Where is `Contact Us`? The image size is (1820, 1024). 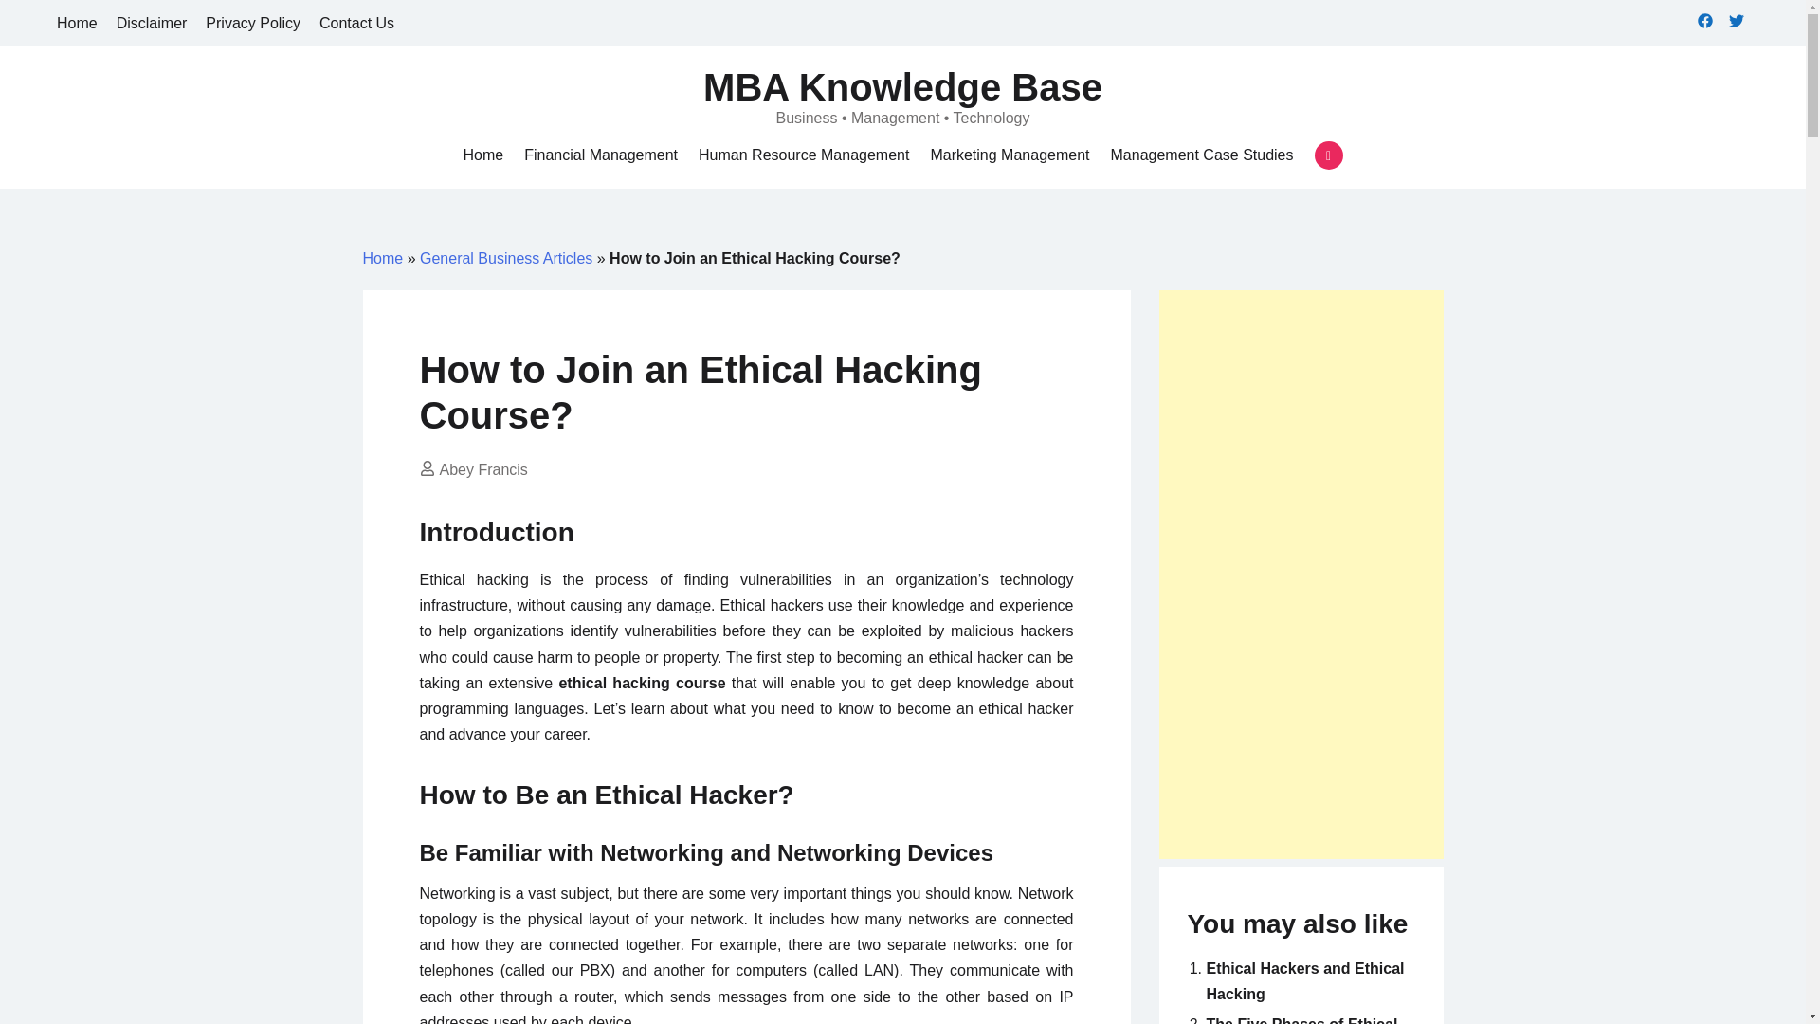
Contact Us is located at coordinates (356, 23).